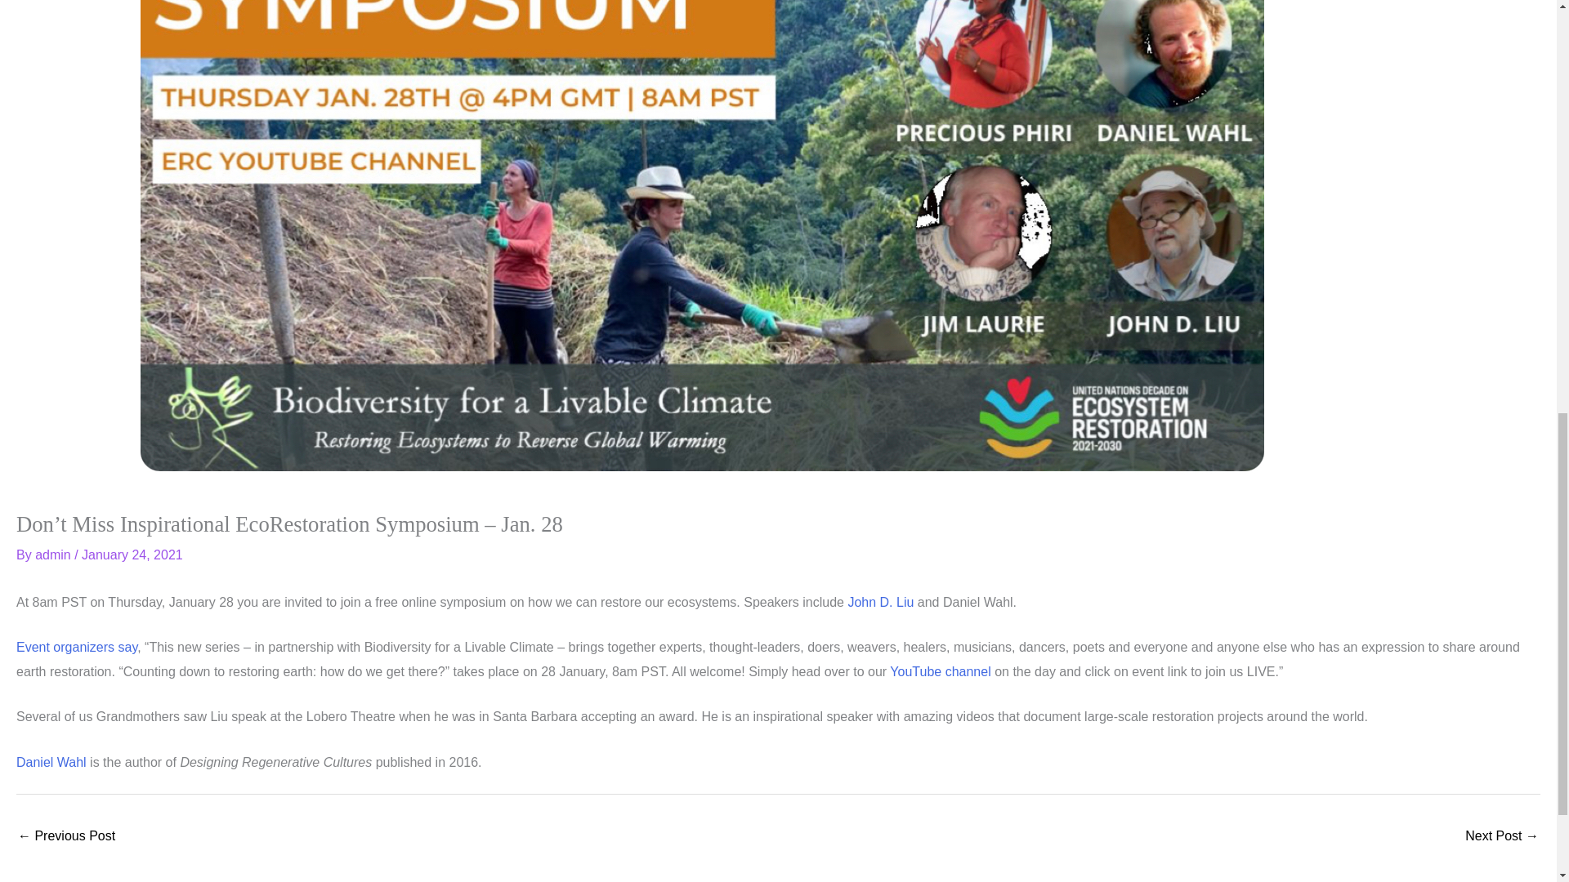 The width and height of the screenshot is (1569, 882). Describe the element at coordinates (65, 837) in the screenshot. I see `Another Climate Win in Santa Barbara` at that location.